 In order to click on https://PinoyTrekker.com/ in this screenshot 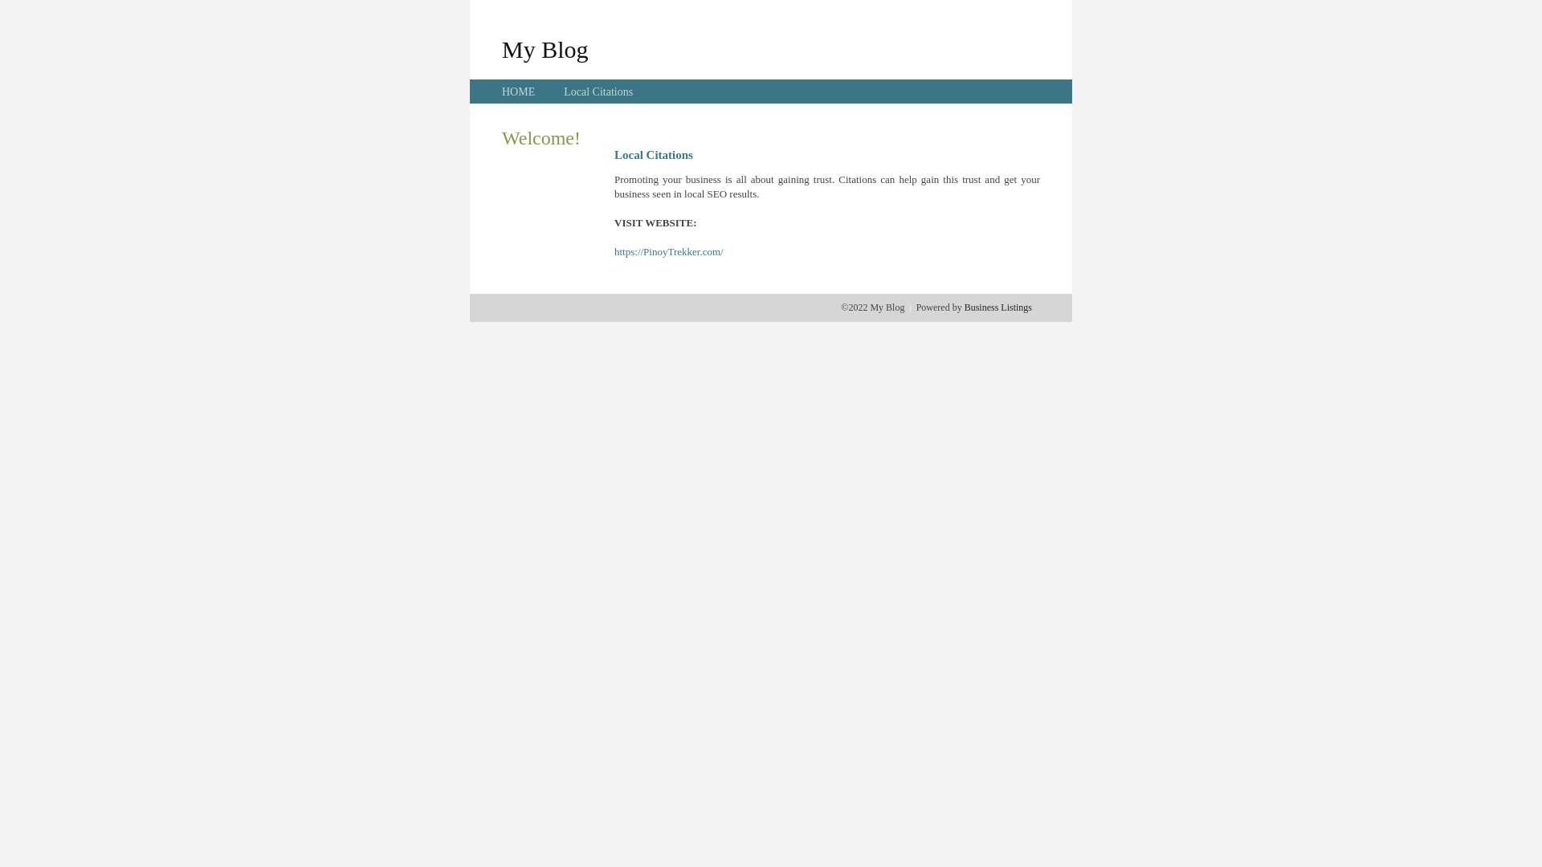, I will do `click(669, 252)`.